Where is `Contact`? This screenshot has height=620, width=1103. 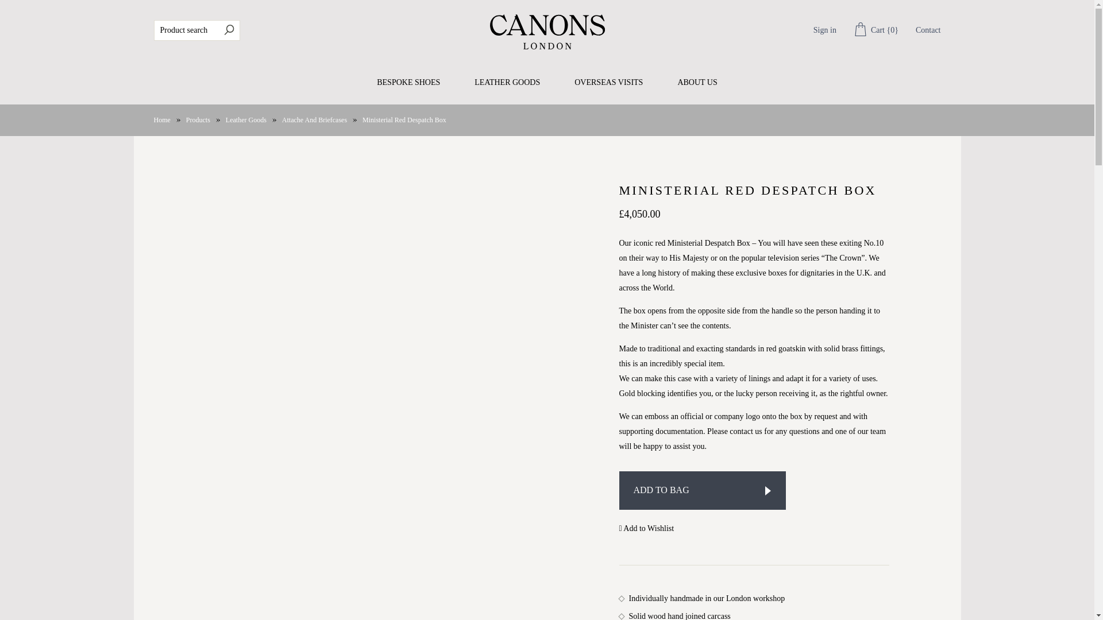
Contact is located at coordinates (928, 30).